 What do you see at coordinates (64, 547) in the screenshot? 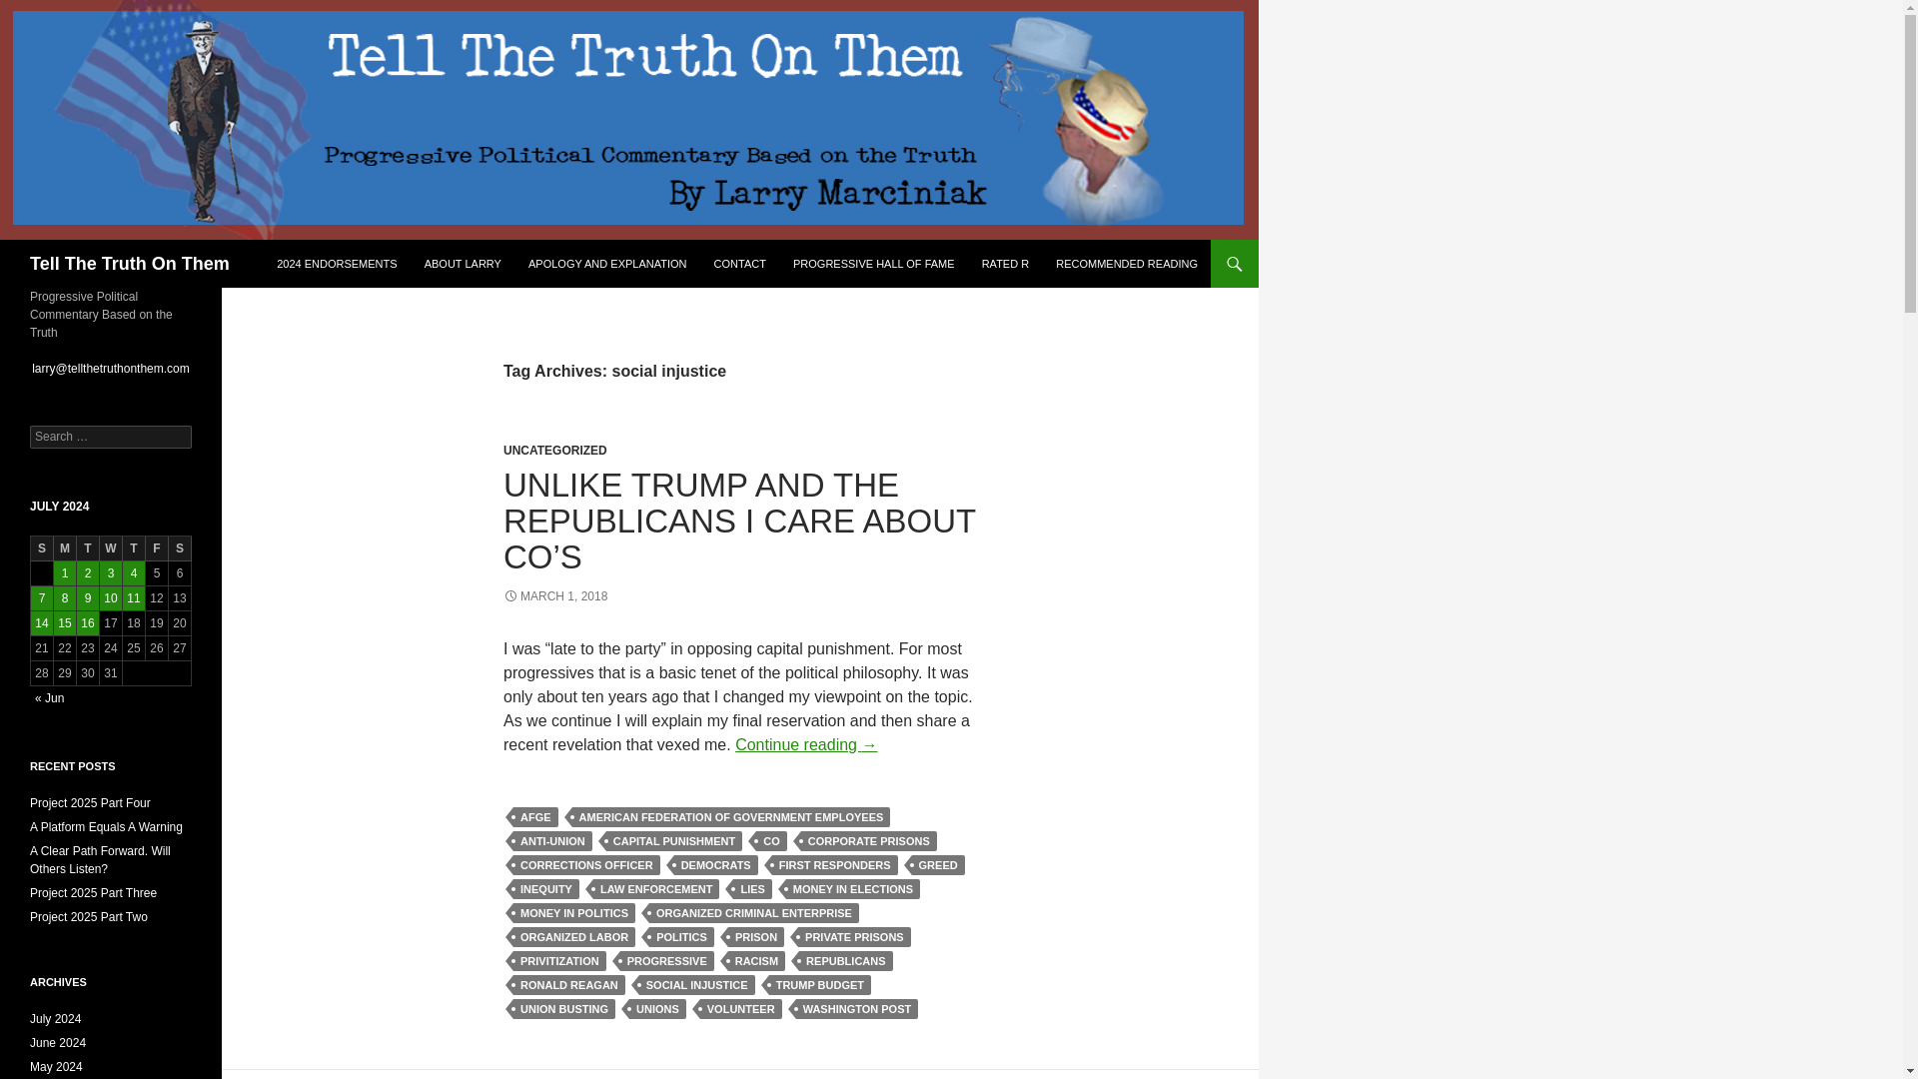
I see `Monday` at bounding box center [64, 547].